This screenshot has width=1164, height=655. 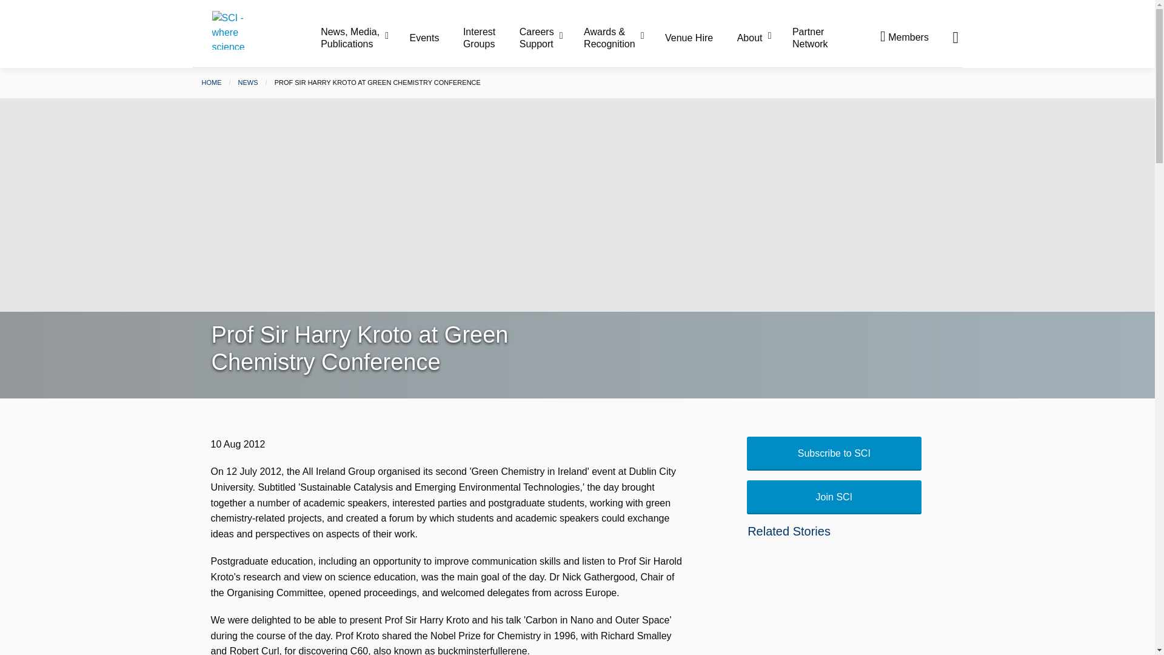 What do you see at coordinates (763, 38) in the screenshot?
I see `About` at bounding box center [763, 38].